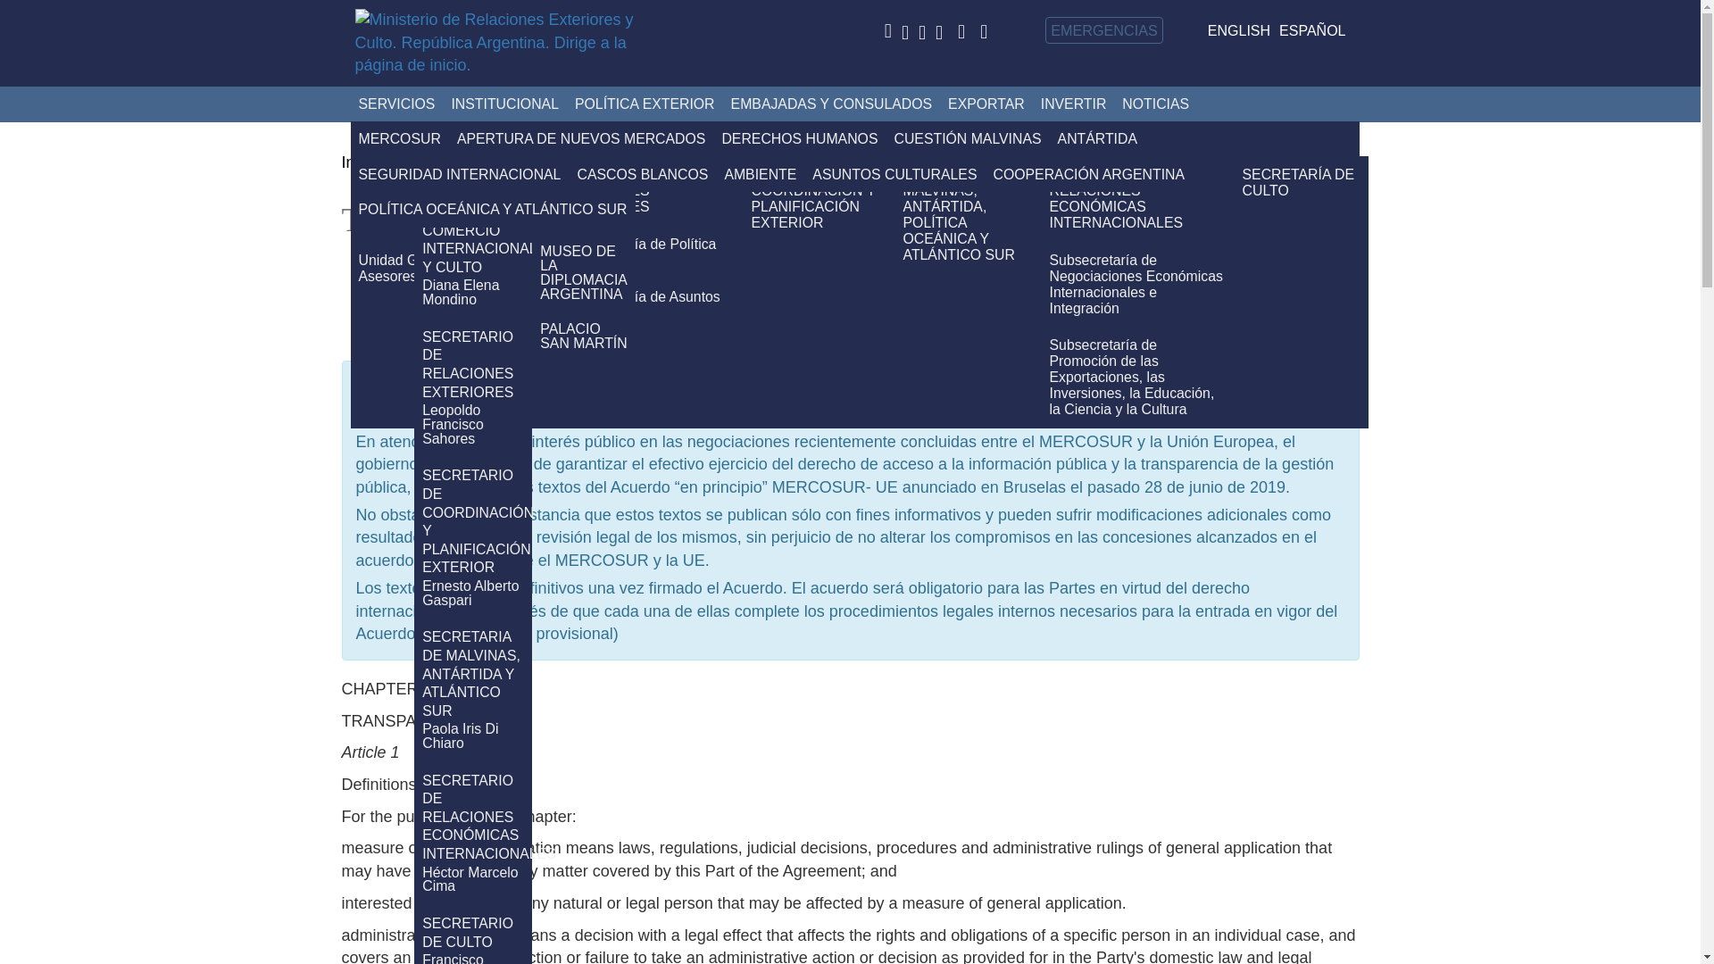 Image resolution: width=1714 pixels, height=964 pixels. Describe the element at coordinates (1104, 30) in the screenshot. I see `EMERGENCIAS` at that location.